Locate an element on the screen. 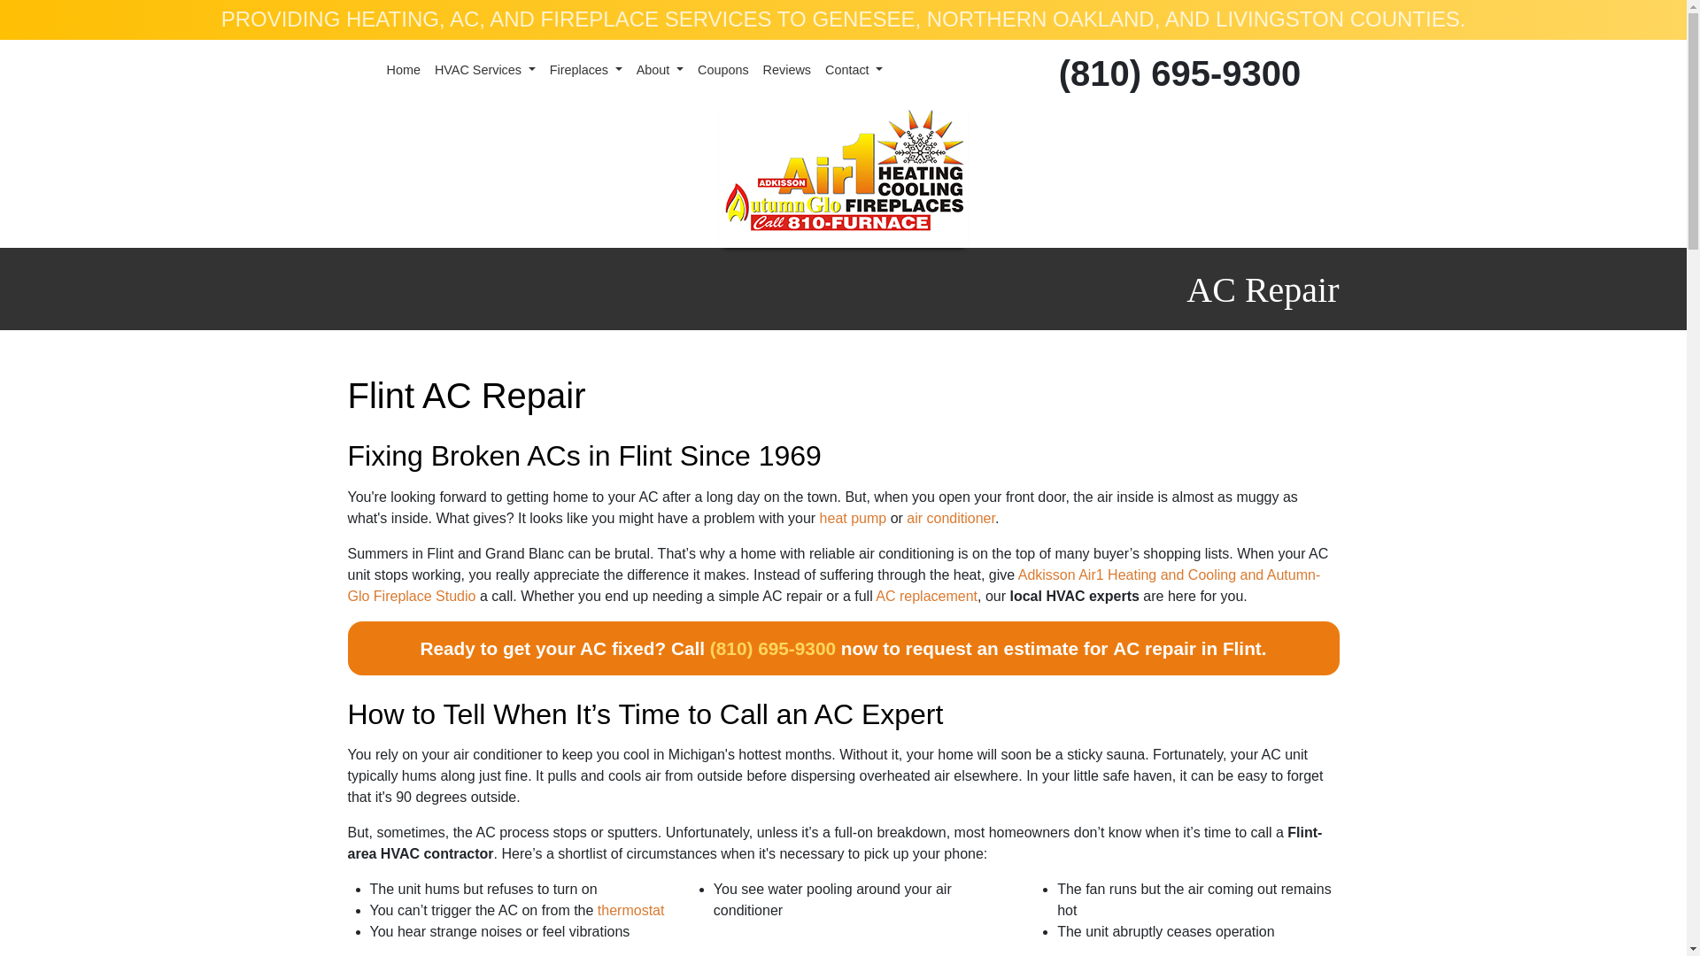 This screenshot has width=1700, height=956. Fireplaces is located at coordinates (585, 71).